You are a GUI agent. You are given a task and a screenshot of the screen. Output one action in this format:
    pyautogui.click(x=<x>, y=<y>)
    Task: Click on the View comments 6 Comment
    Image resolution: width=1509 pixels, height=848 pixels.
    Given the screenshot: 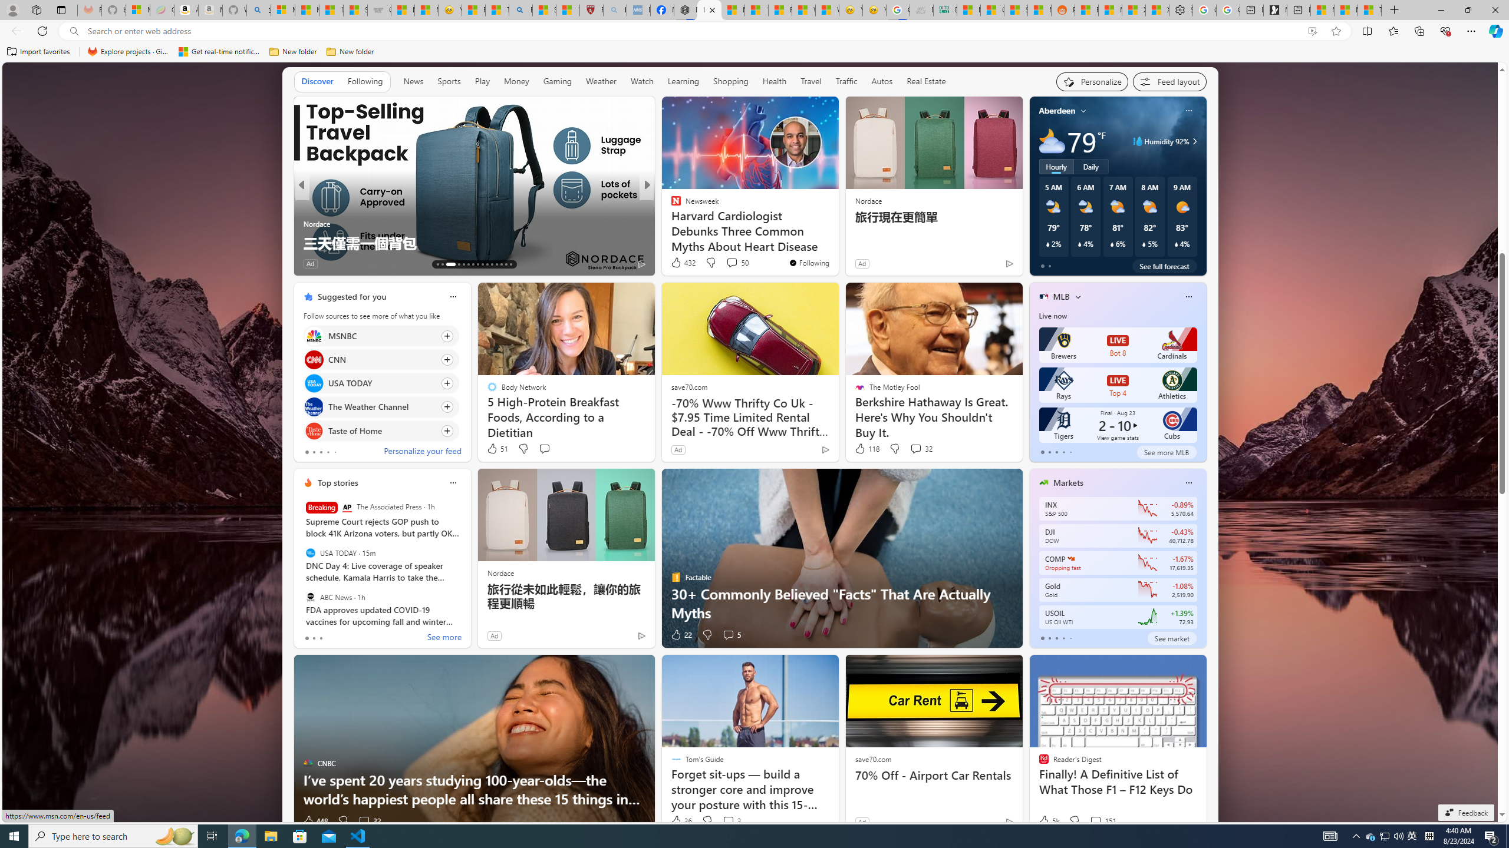 What is the action you would take?
    pyautogui.click(x=732, y=264)
    